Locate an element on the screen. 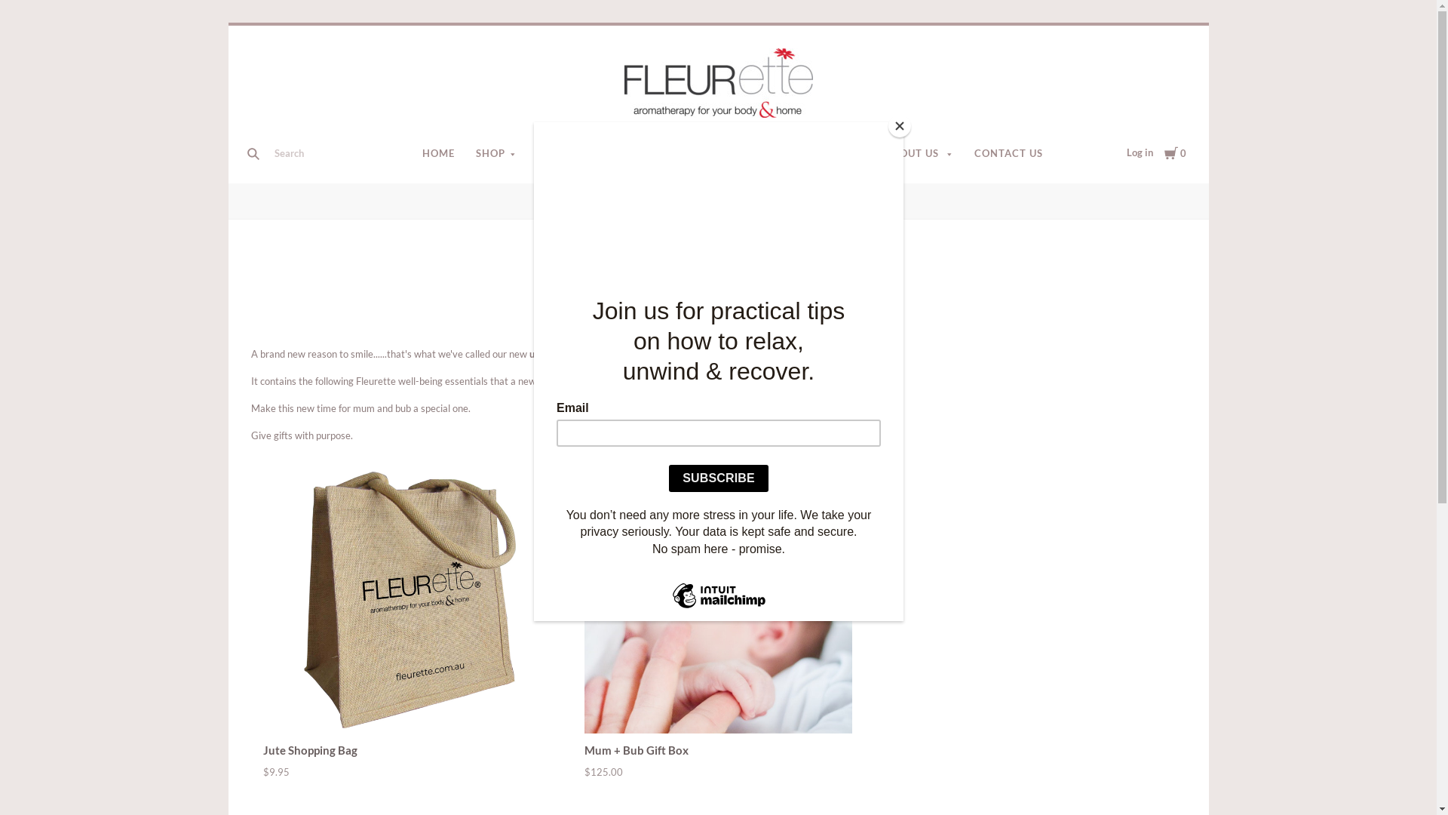  Mum + Bub Gift Box  is located at coordinates (718, 599).